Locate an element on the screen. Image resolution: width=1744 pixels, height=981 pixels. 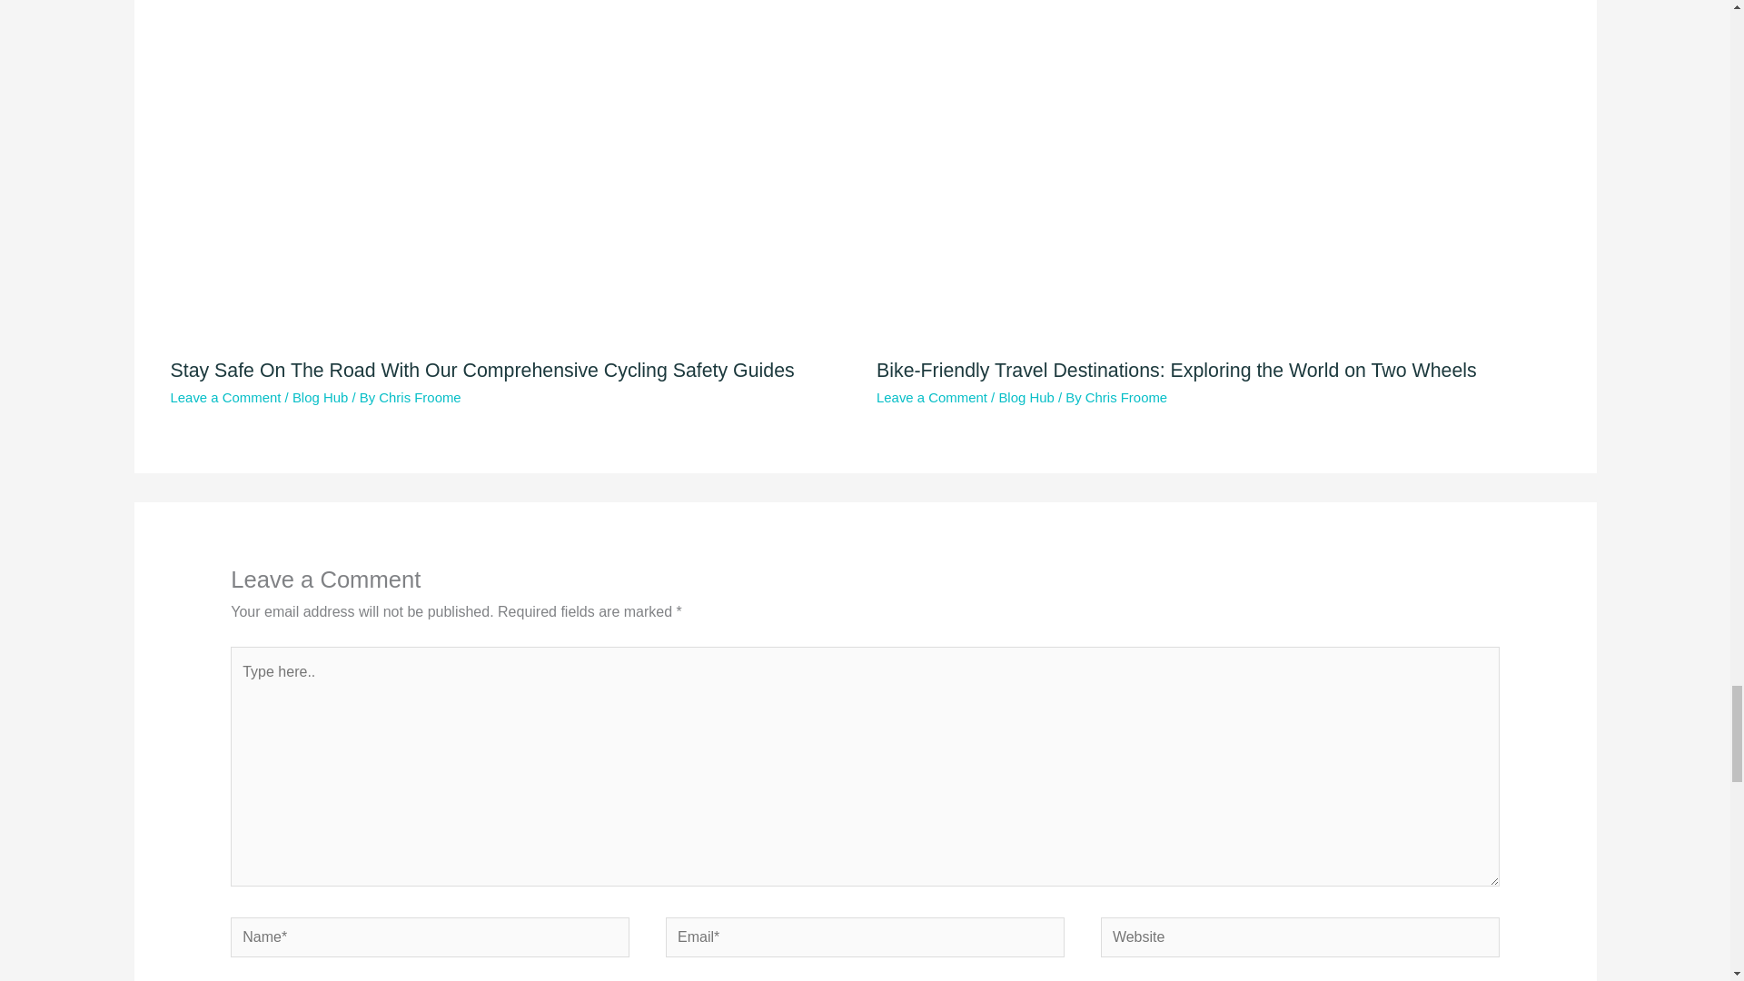
View all posts by Chris Froome is located at coordinates (419, 397).